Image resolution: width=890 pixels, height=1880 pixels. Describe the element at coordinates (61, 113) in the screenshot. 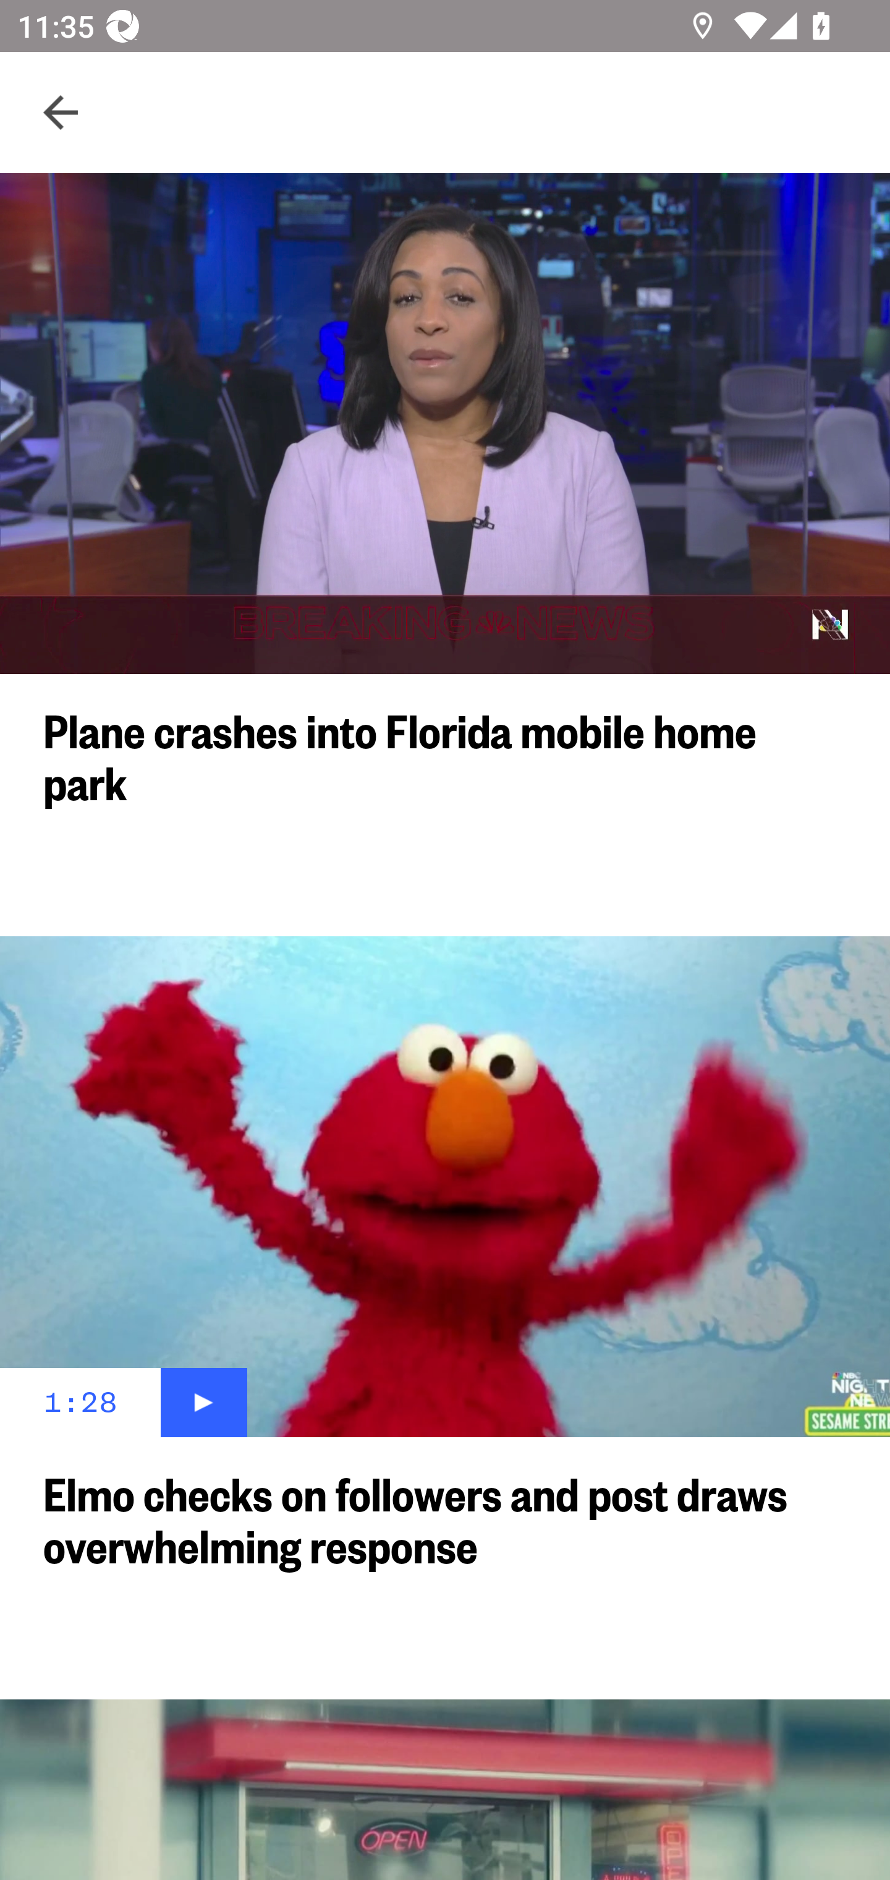

I see `Navigate up` at that location.